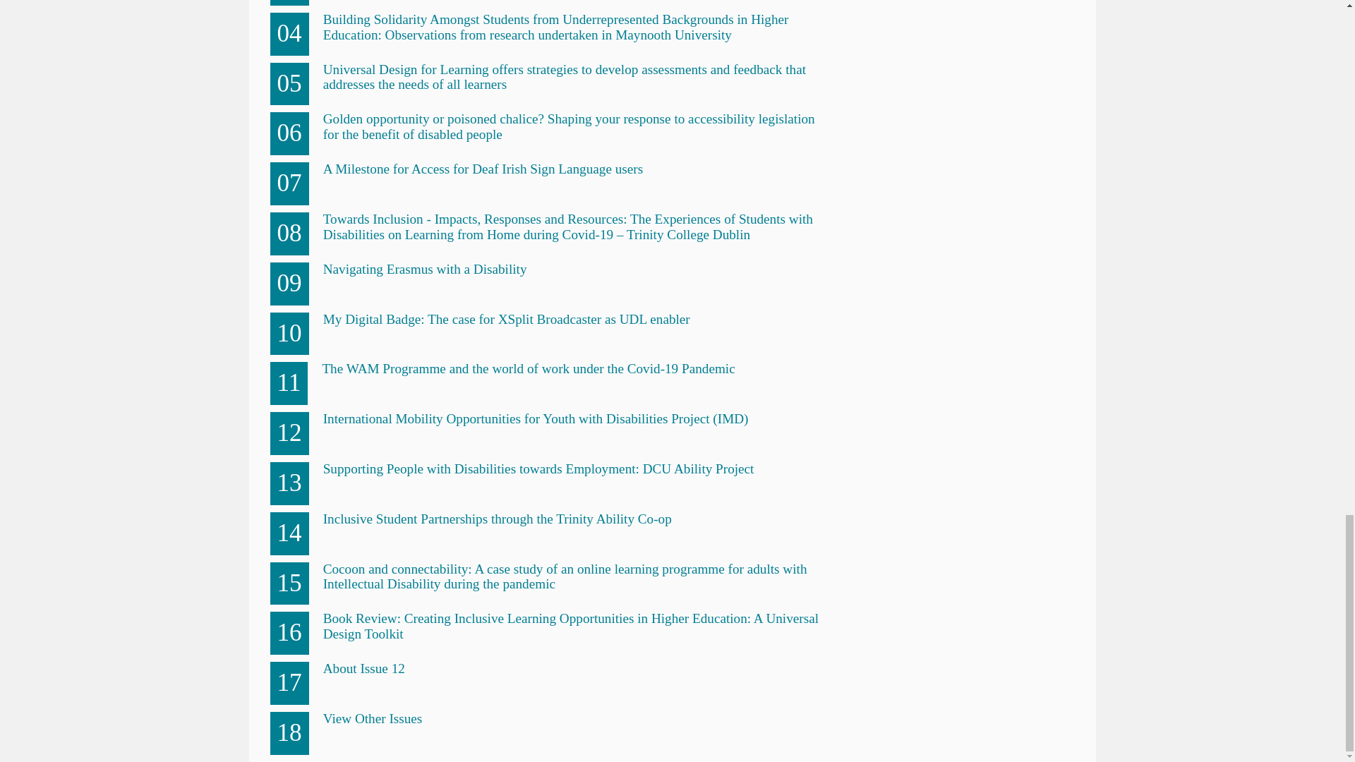  Describe the element at coordinates (425, 270) in the screenshot. I see `Navigating Erasmus with a Disability` at that location.